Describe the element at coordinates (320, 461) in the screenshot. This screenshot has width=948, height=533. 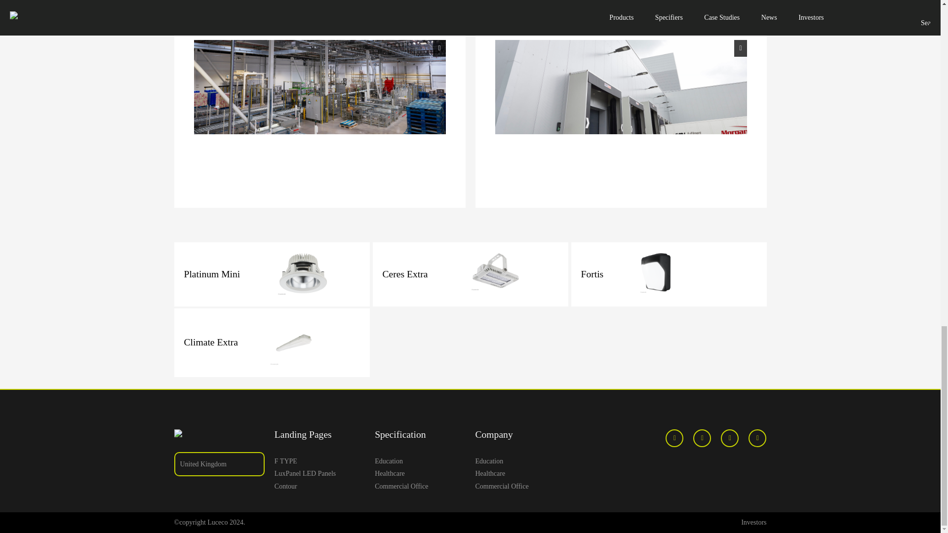
I see `F TYPE` at that location.